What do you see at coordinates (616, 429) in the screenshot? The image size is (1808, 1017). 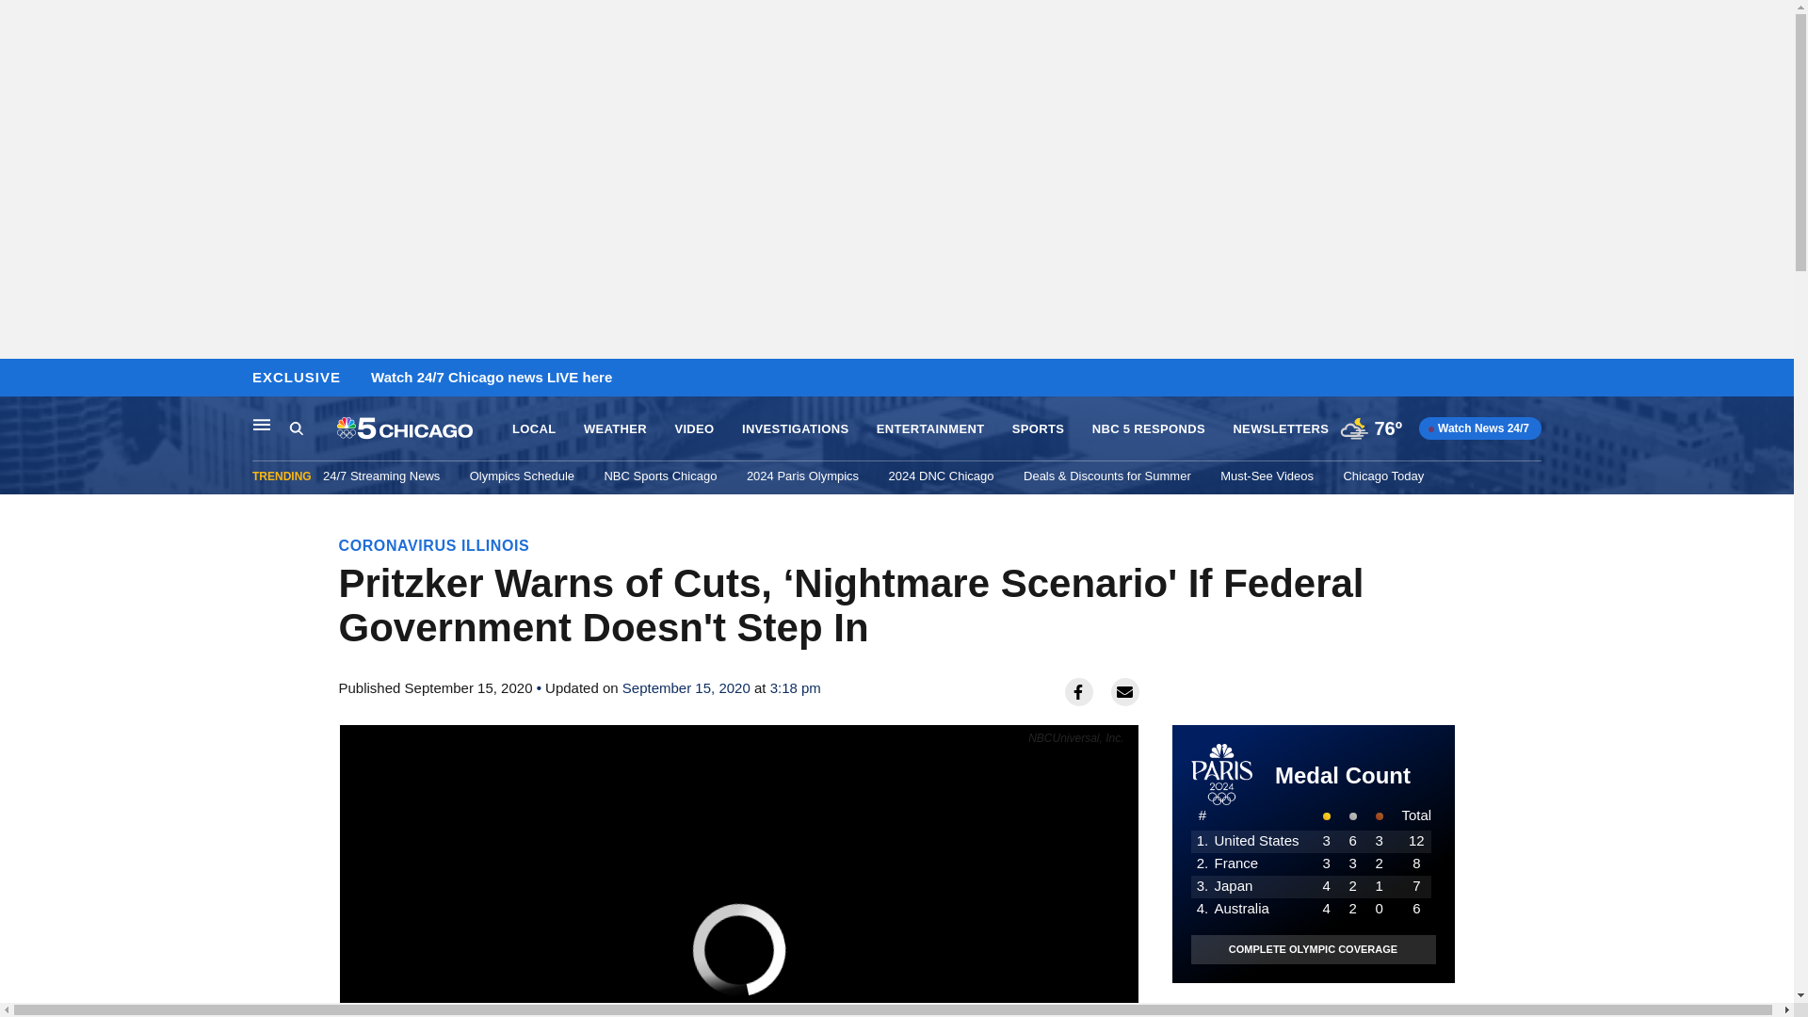 I see `WEATHER` at bounding box center [616, 429].